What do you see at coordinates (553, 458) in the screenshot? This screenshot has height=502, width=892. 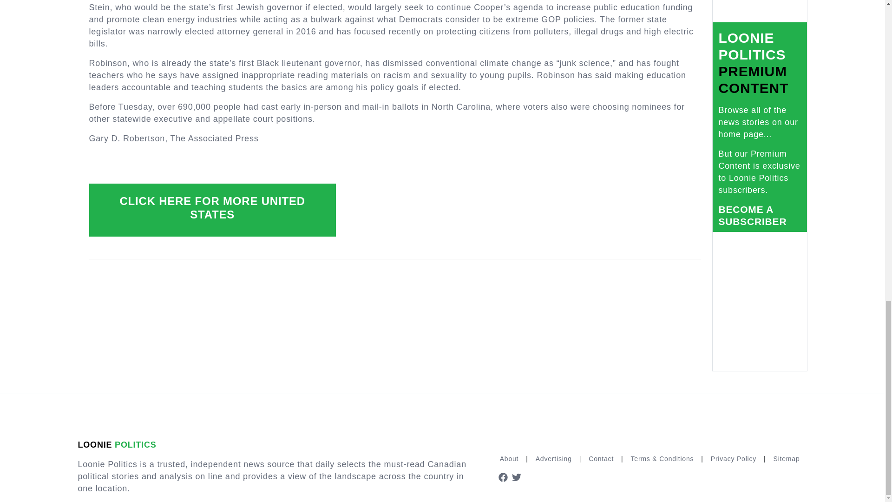 I see `Advertising` at bounding box center [553, 458].